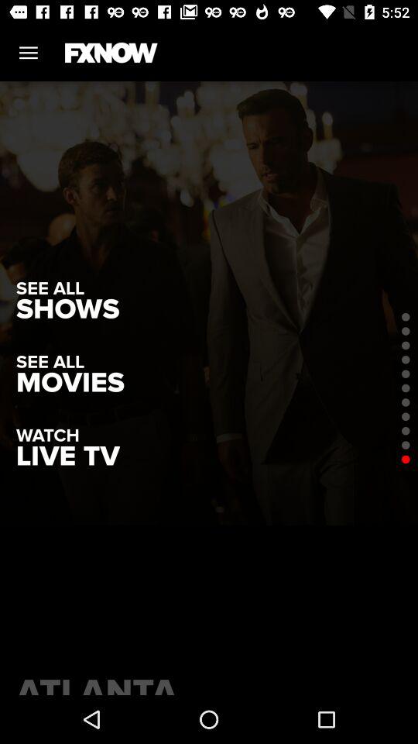  I want to click on click live tv, so click(68, 456).